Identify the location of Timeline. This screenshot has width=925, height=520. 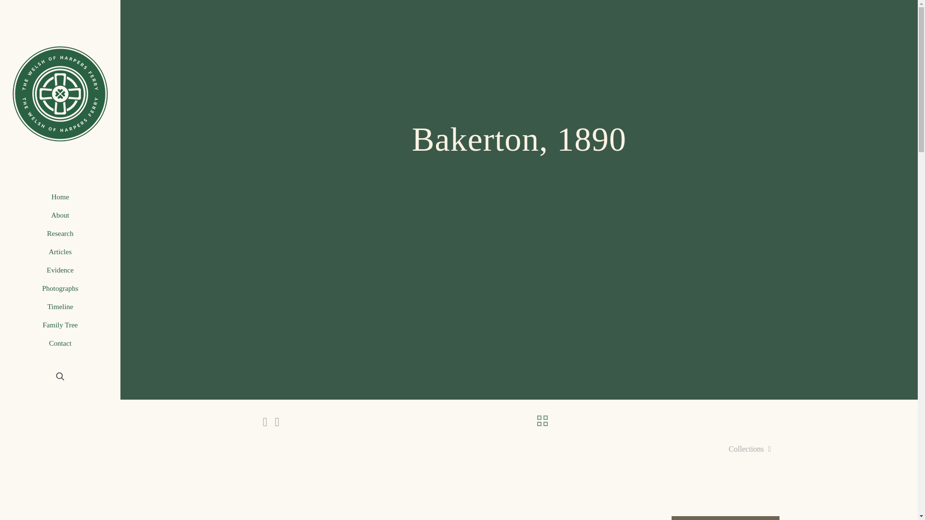
(60, 306).